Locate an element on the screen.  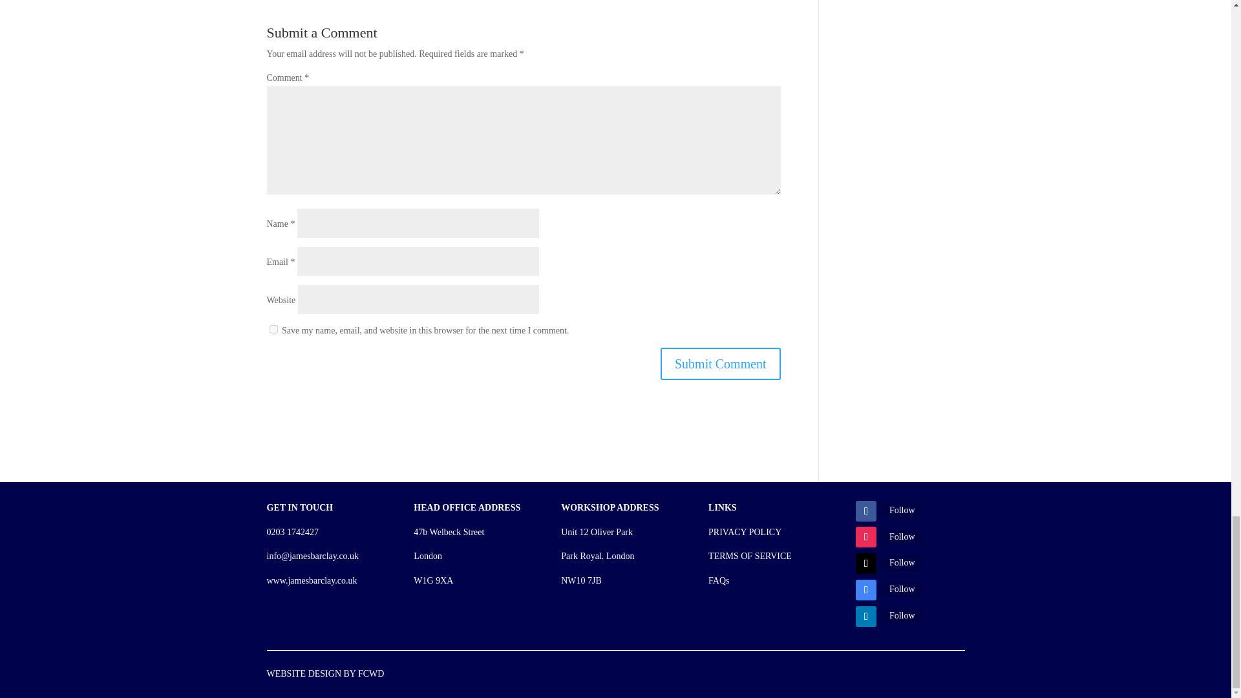
X is located at coordinates (902, 562).